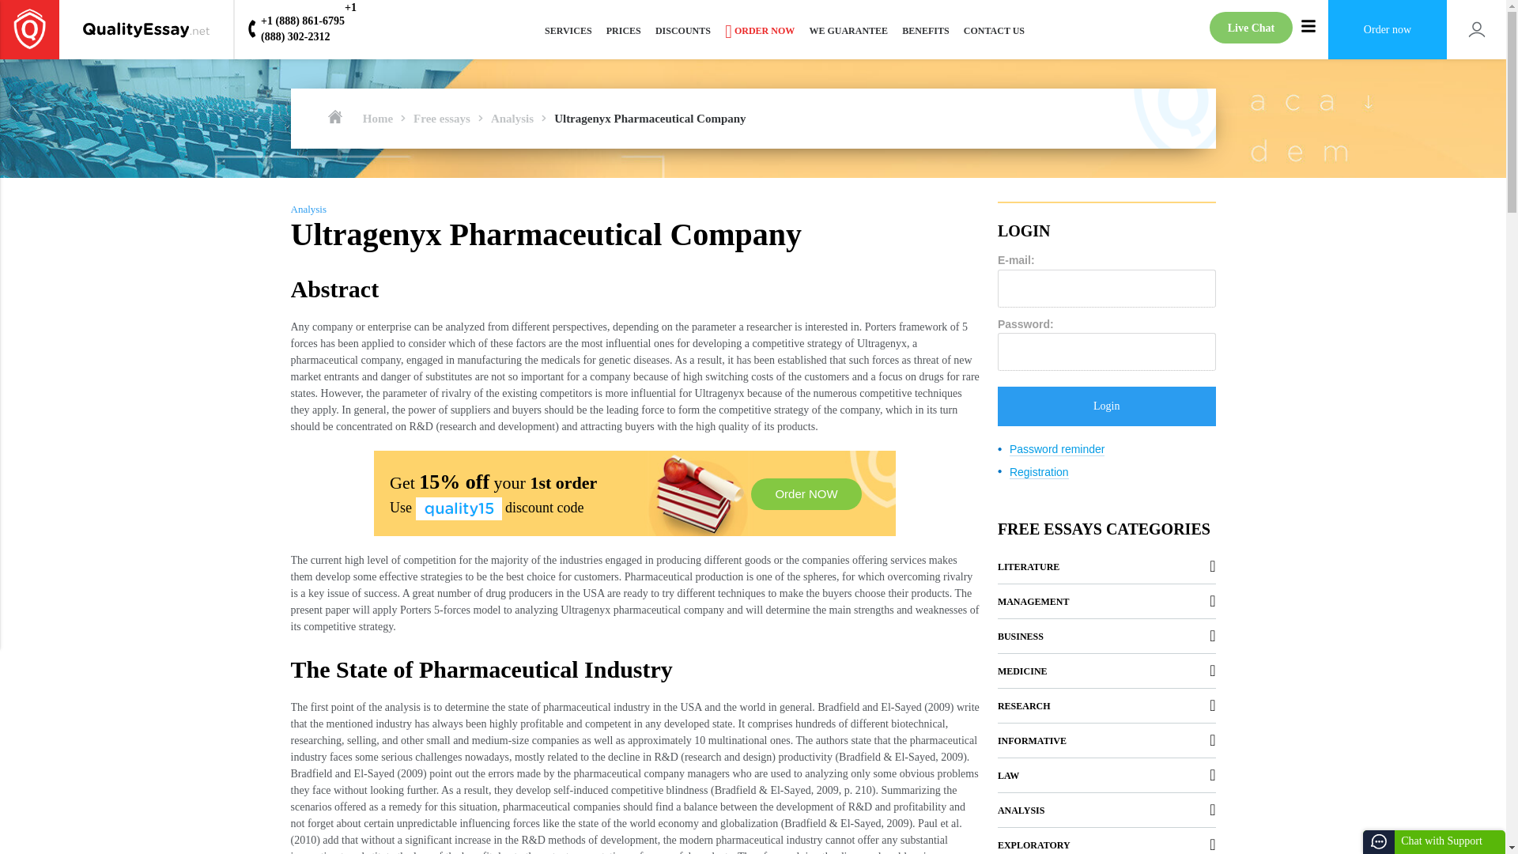 The width and height of the screenshot is (1518, 854). I want to click on Order now, so click(759, 30).